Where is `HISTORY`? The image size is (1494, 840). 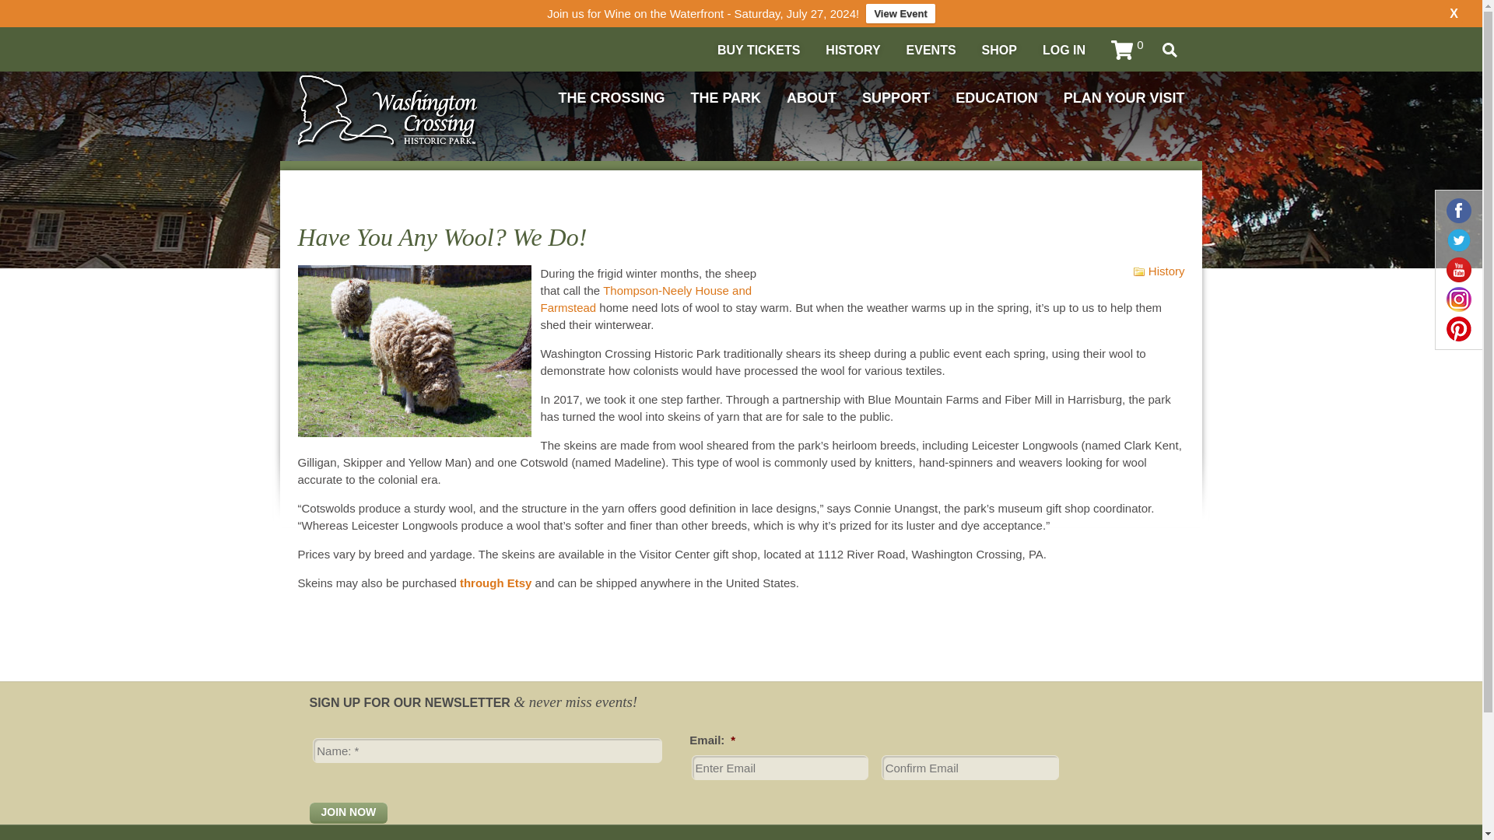
HISTORY is located at coordinates (853, 50).